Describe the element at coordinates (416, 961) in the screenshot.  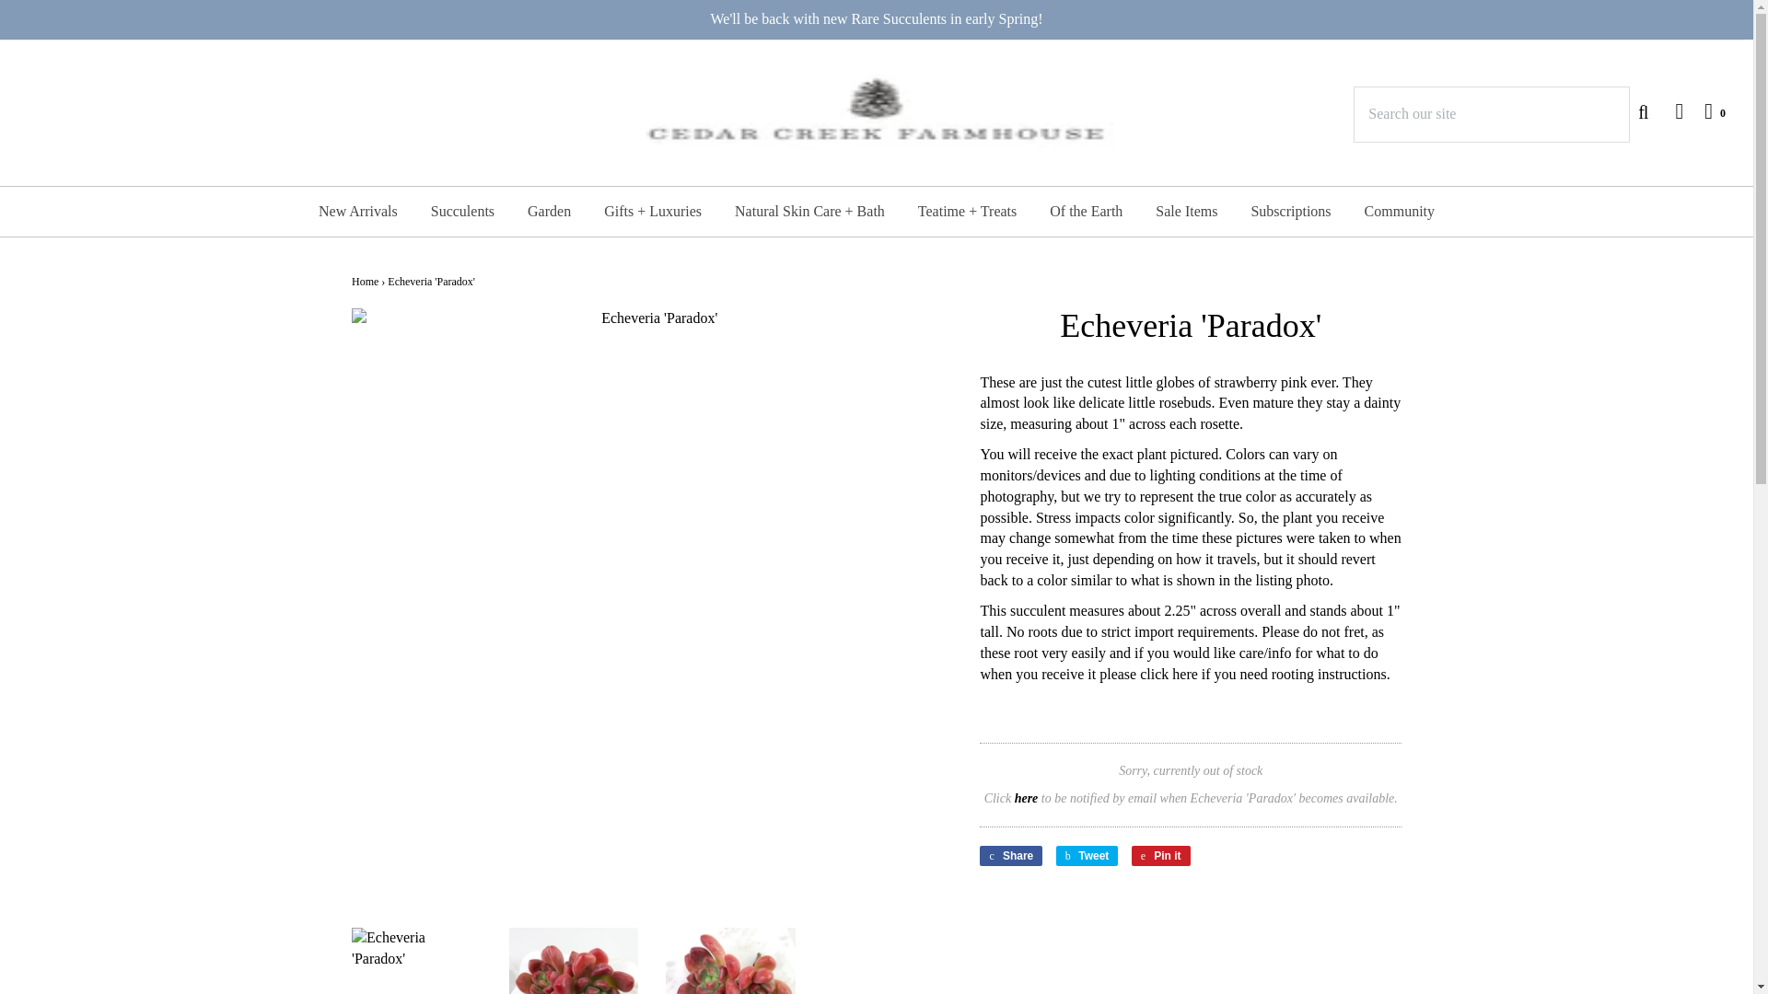
I see `Echeveria 'Paradox'` at that location.